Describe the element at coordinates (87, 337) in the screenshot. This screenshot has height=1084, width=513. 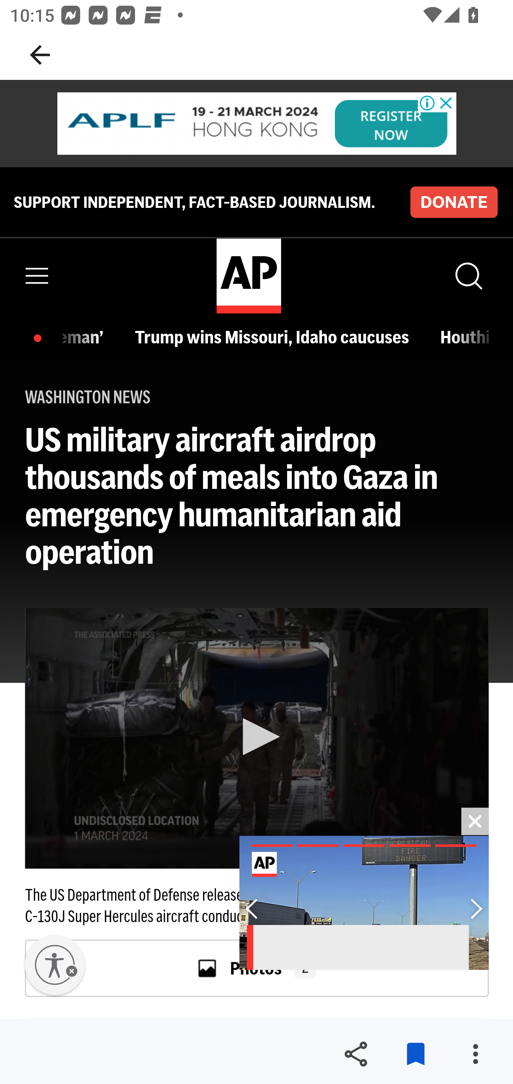
I see `Adam Sandler in ‘Spaceman’` at that location.